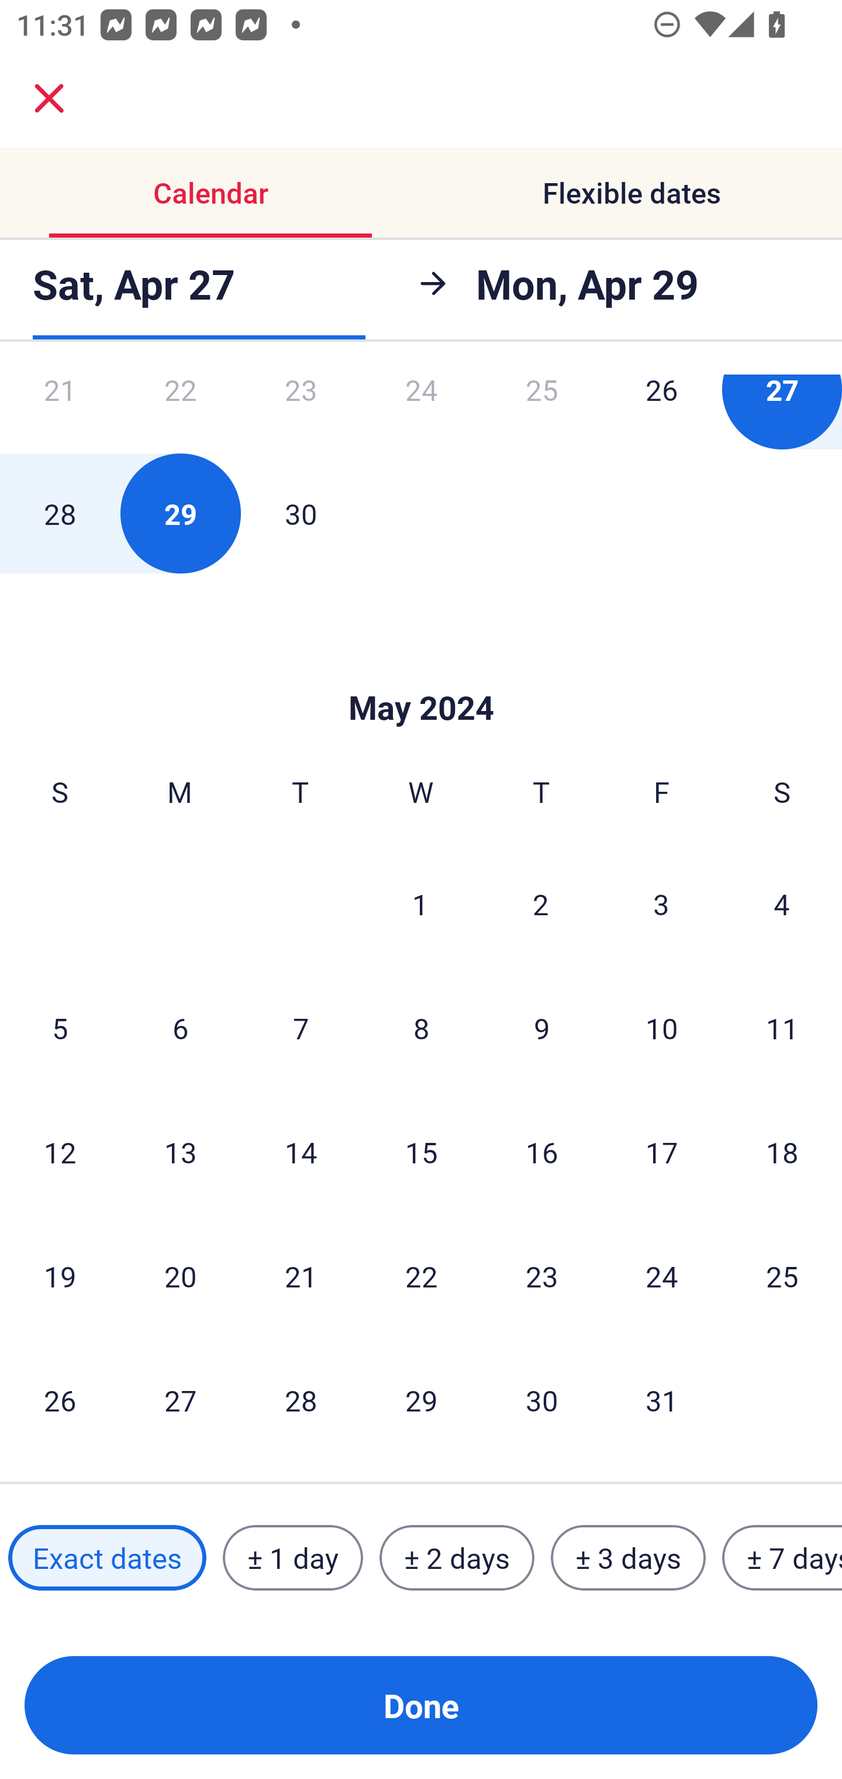 Image resolution: width=842 pixels, height=1779 pixels. Describe the element at coordinates (541, 413) in the screenshot. I see `25 Thursday, April 25, 2024` at that location.